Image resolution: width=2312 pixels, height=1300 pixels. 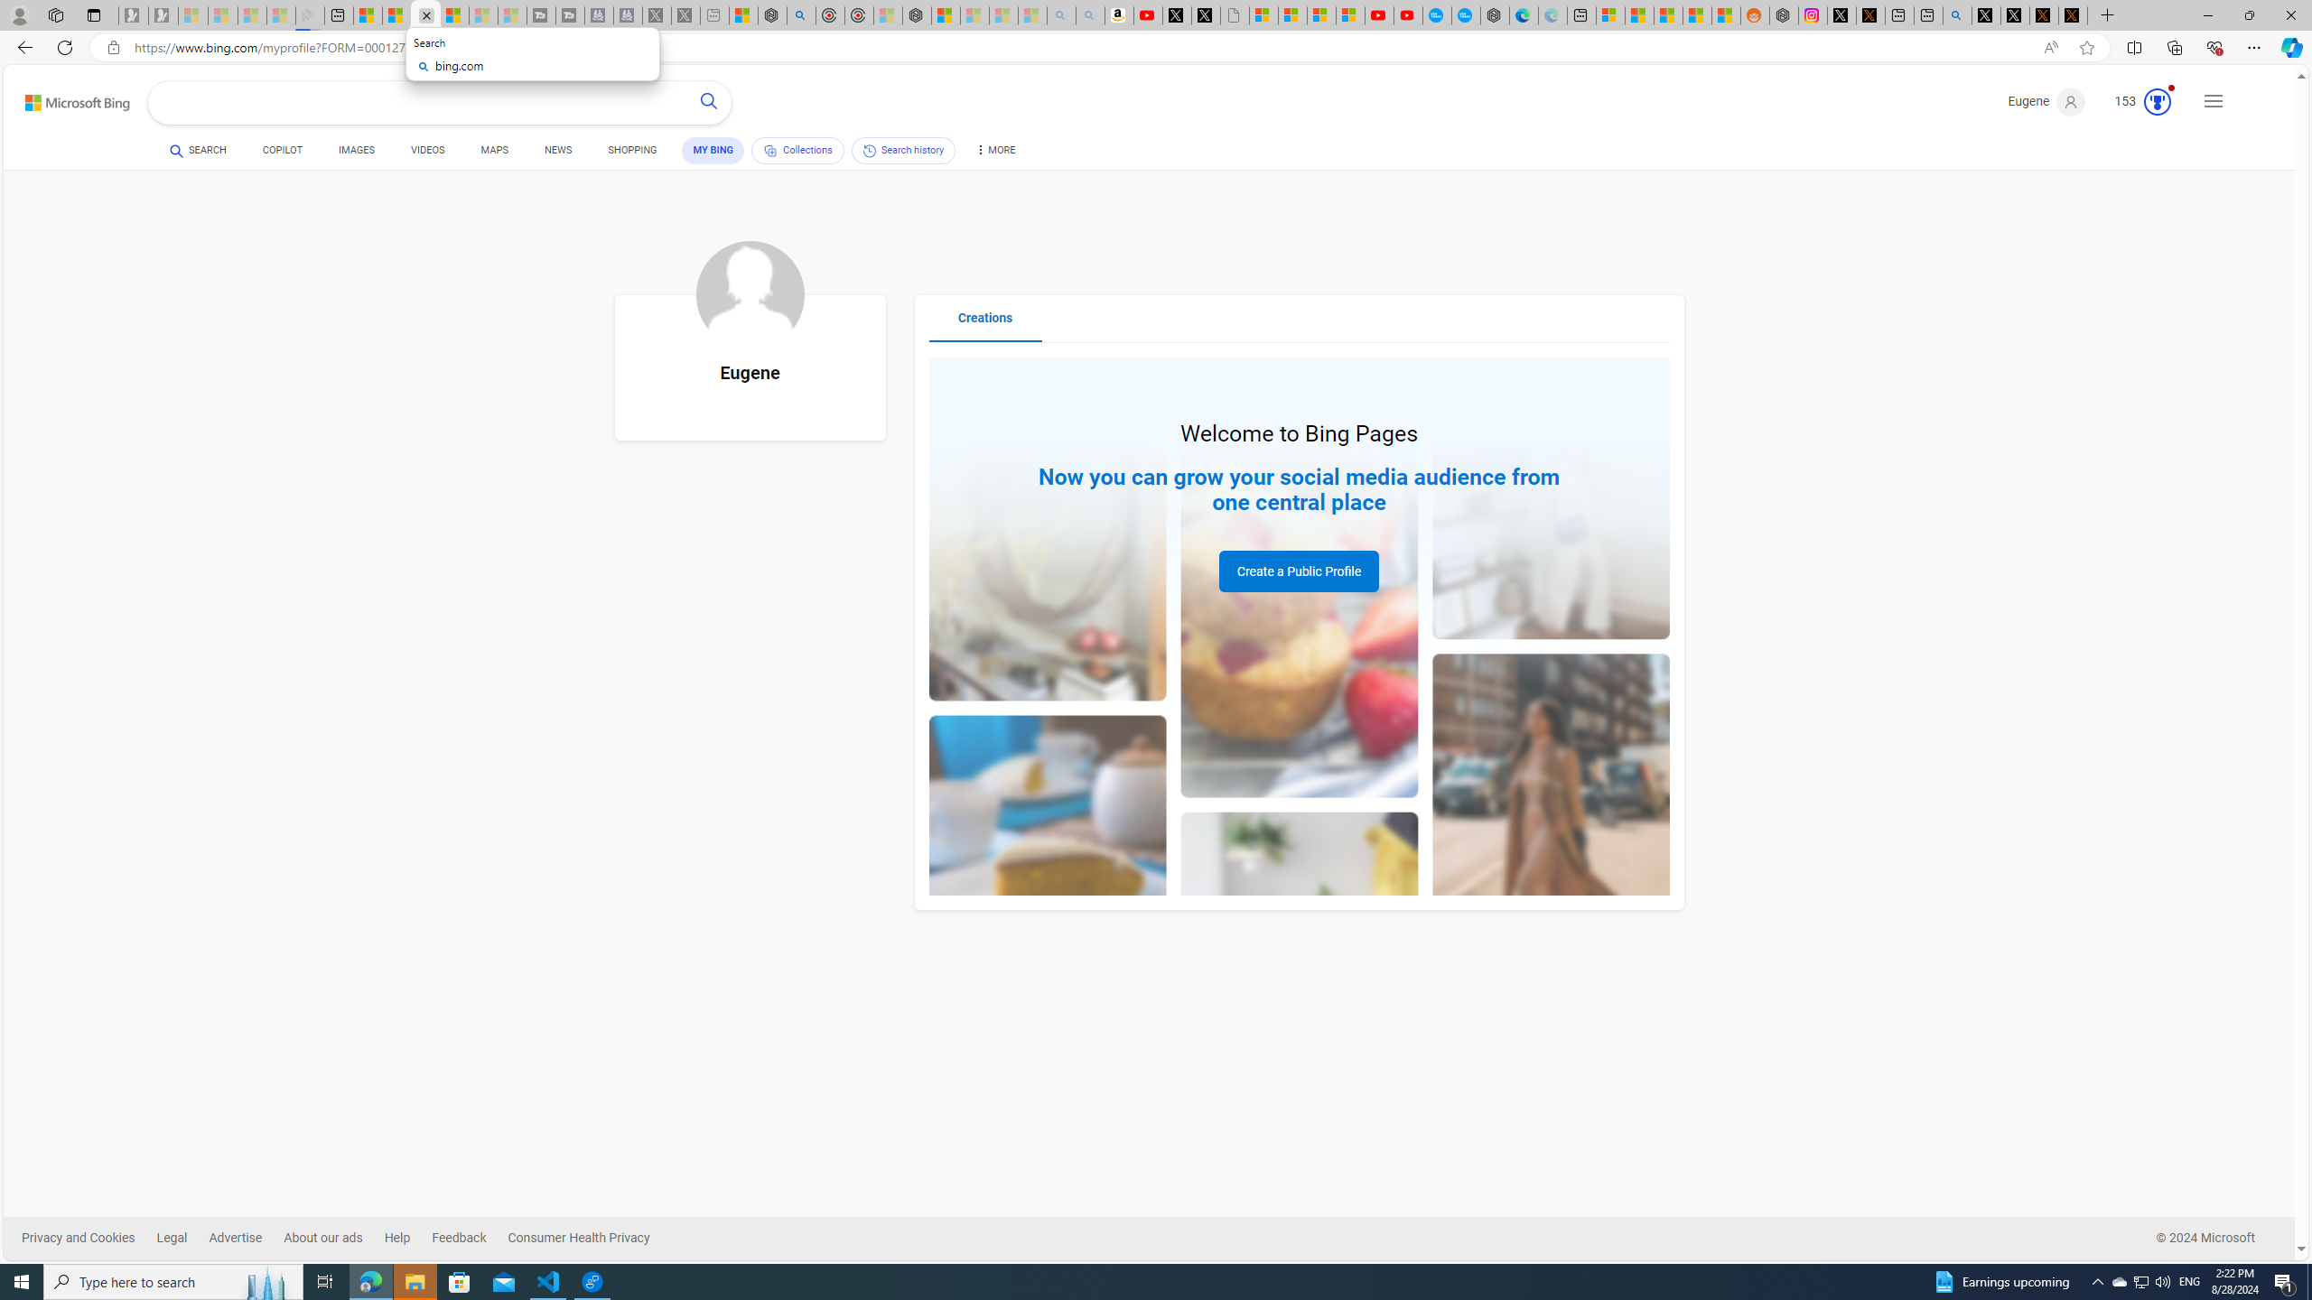 I want to click on Amazon Echo Dot PNG - Search Images - Sleeping, so click(x=1089, y=15).